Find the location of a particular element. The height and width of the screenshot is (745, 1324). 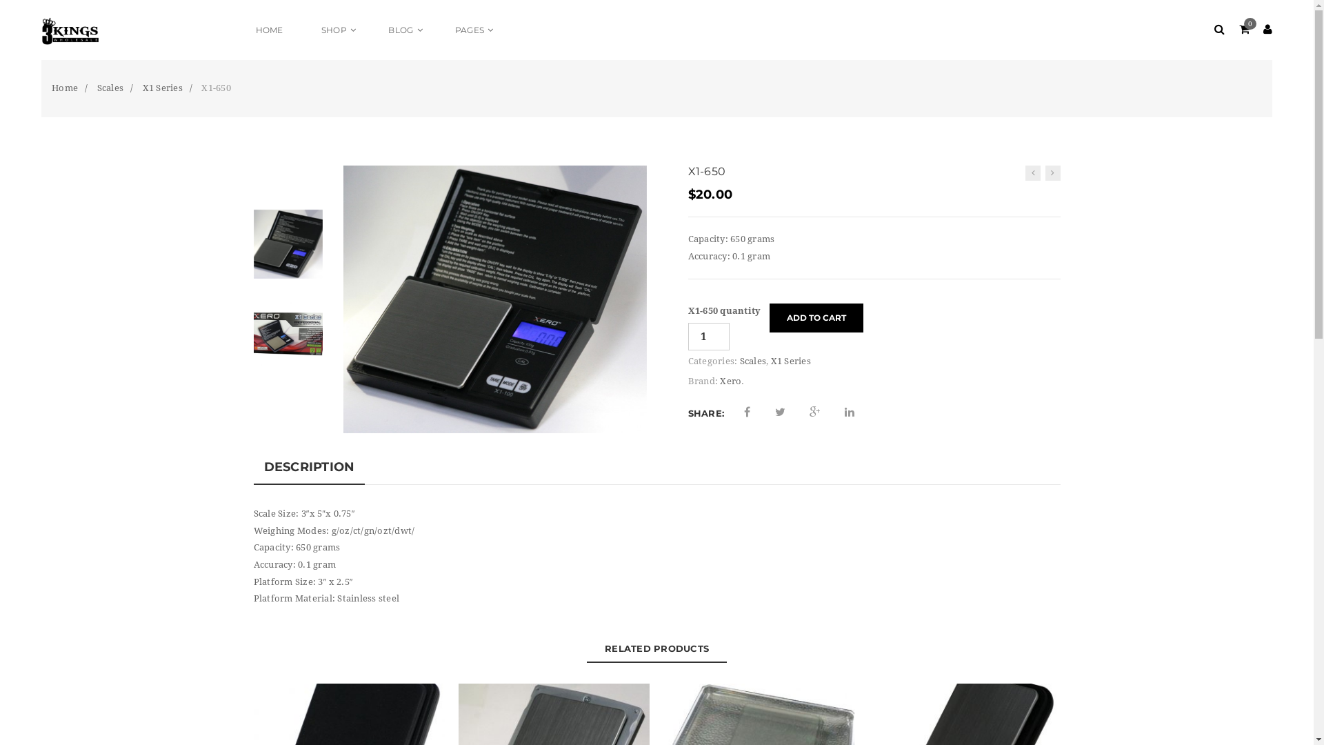

0 is located at coordinates (1244, 30).